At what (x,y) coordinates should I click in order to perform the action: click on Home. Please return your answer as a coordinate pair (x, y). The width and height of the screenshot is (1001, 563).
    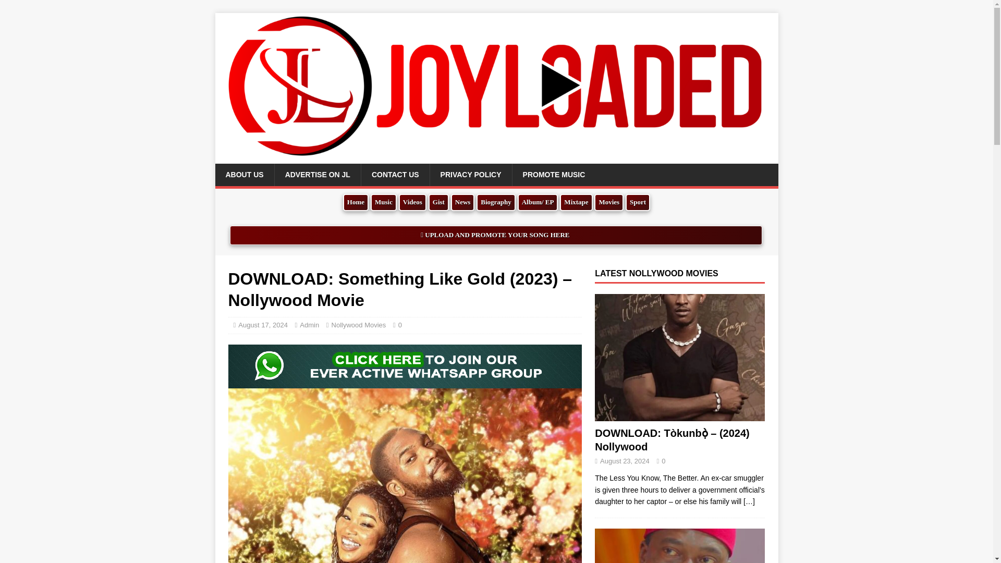
    Looking at the image, I should click on (356, 202).